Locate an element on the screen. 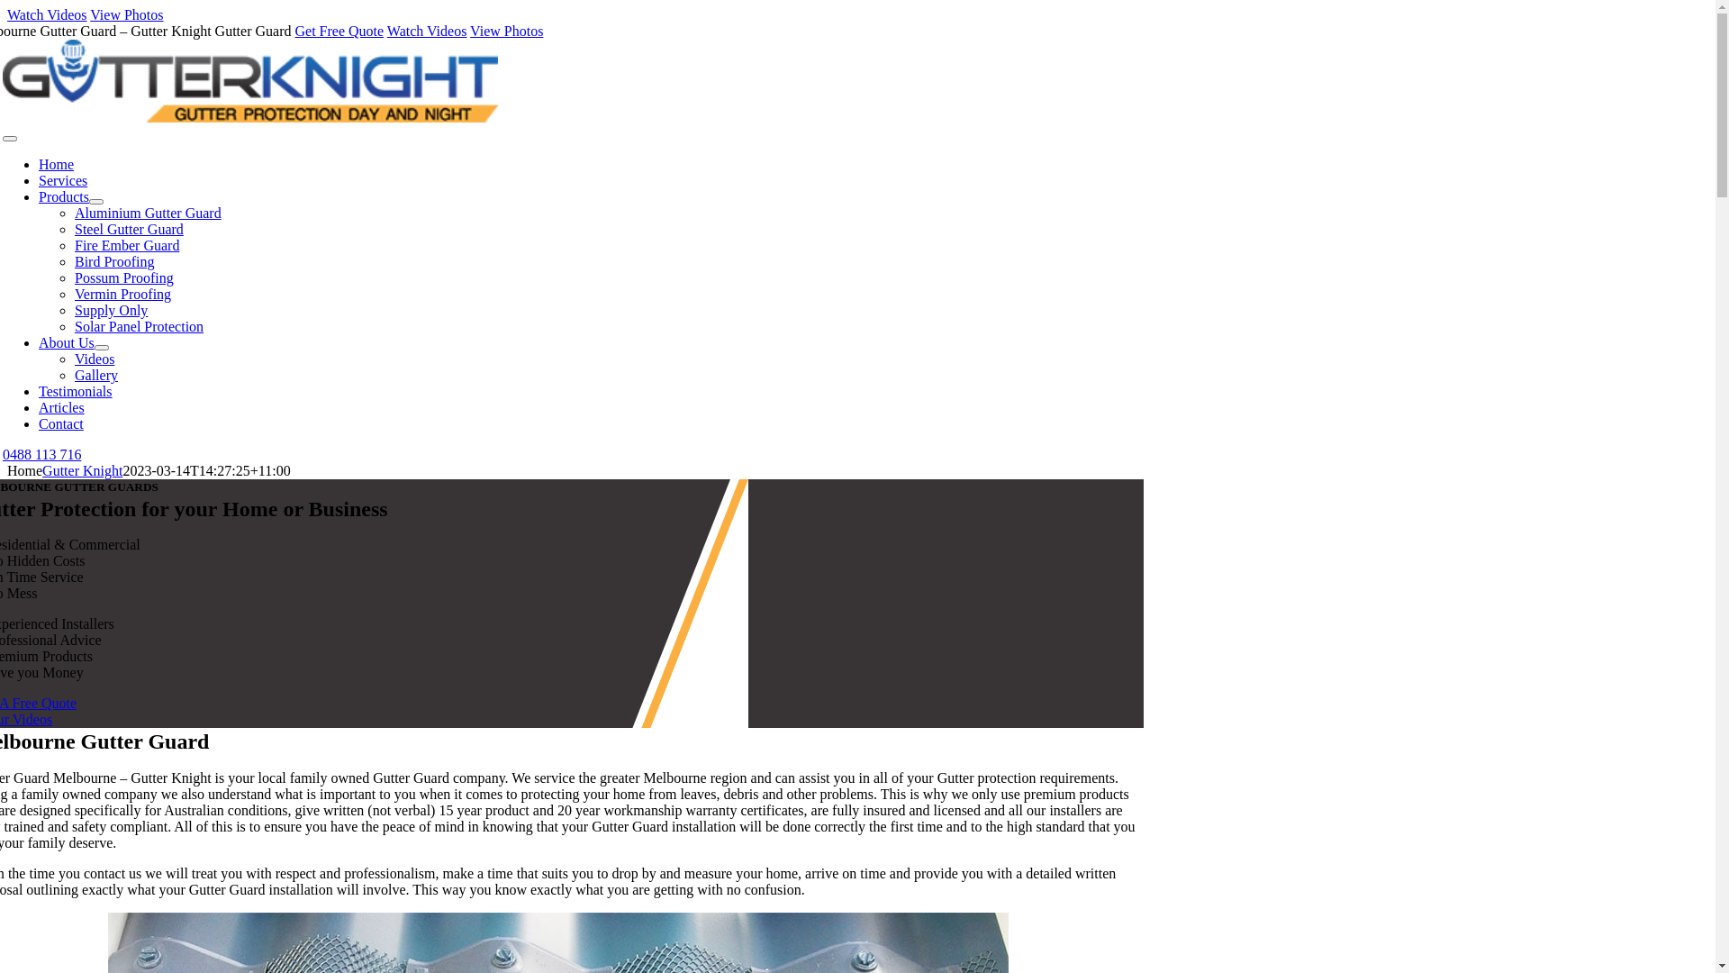 This screenshot has height=973, width=1729. 0488 113 716 is located at coordinates (41, 454).